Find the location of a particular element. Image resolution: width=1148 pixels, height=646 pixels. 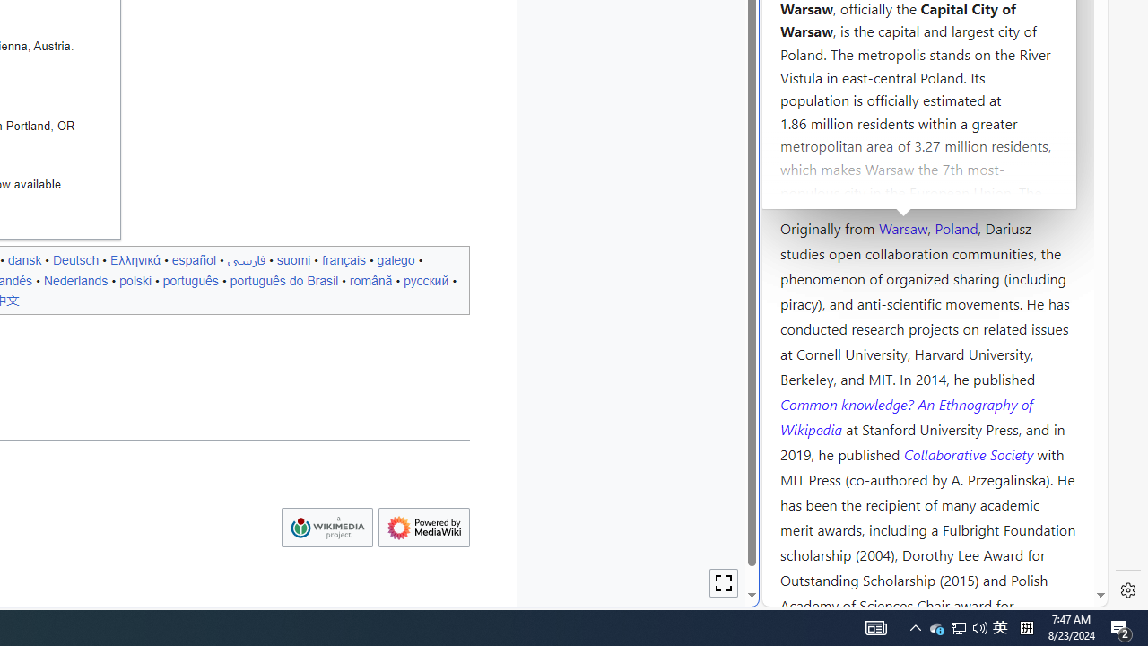

Warsaw is located at coordinates (902, 227).